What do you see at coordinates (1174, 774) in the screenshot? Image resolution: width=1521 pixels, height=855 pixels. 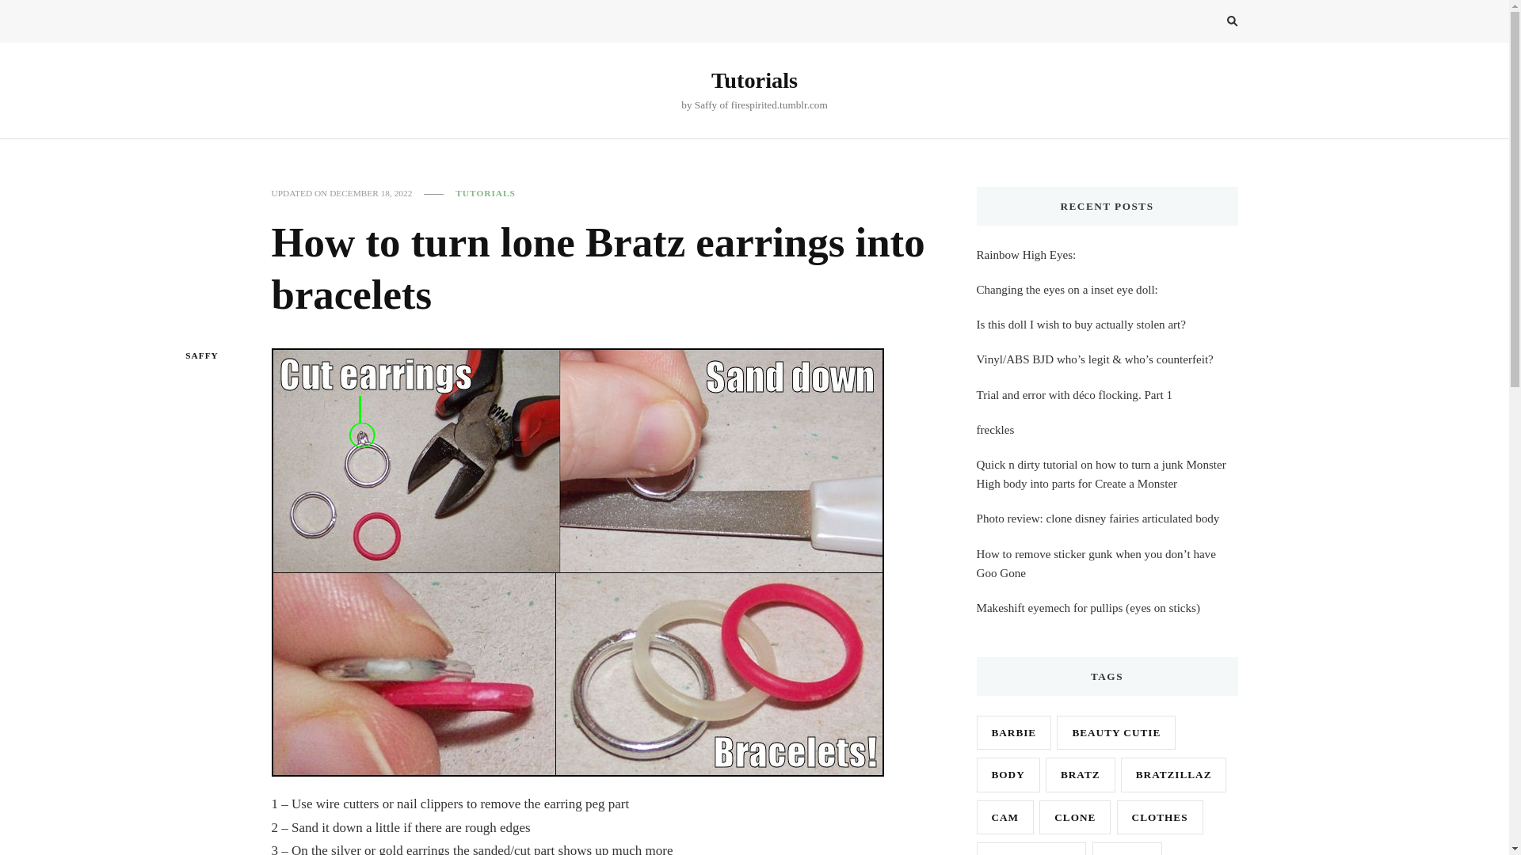 I see `BRATZILLAZ` at bounding box center [1174, 774].